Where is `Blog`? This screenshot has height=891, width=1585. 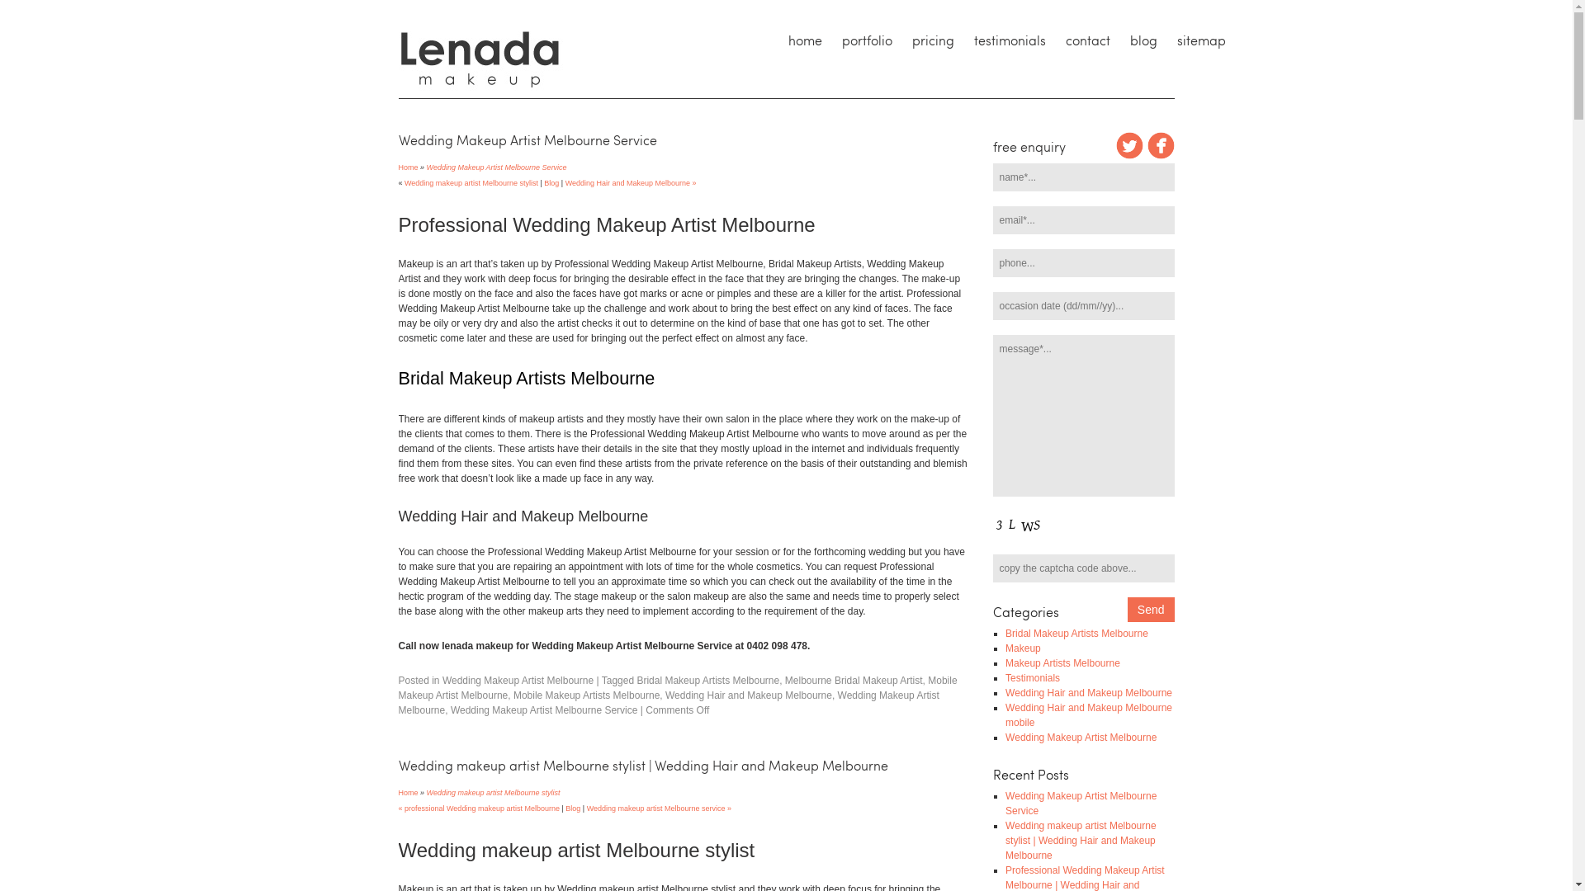
Blog is located at coordinates (551, 183).